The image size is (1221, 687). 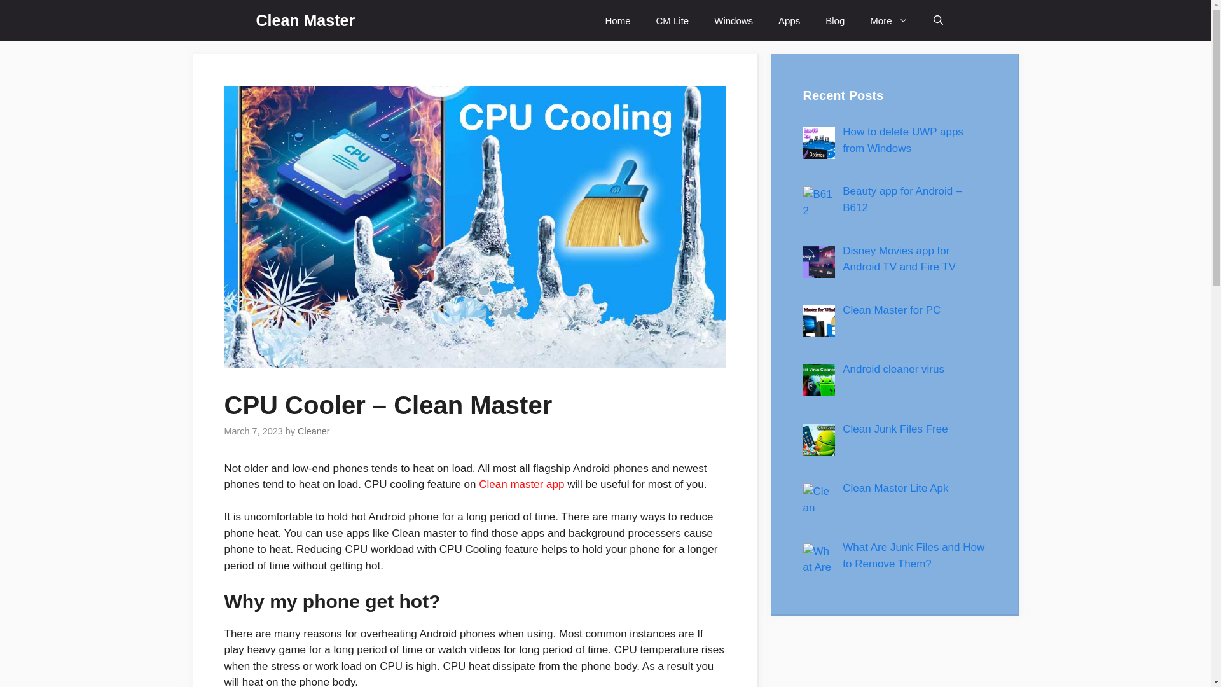 I want to click on Windows, so click(x=733, y=20).